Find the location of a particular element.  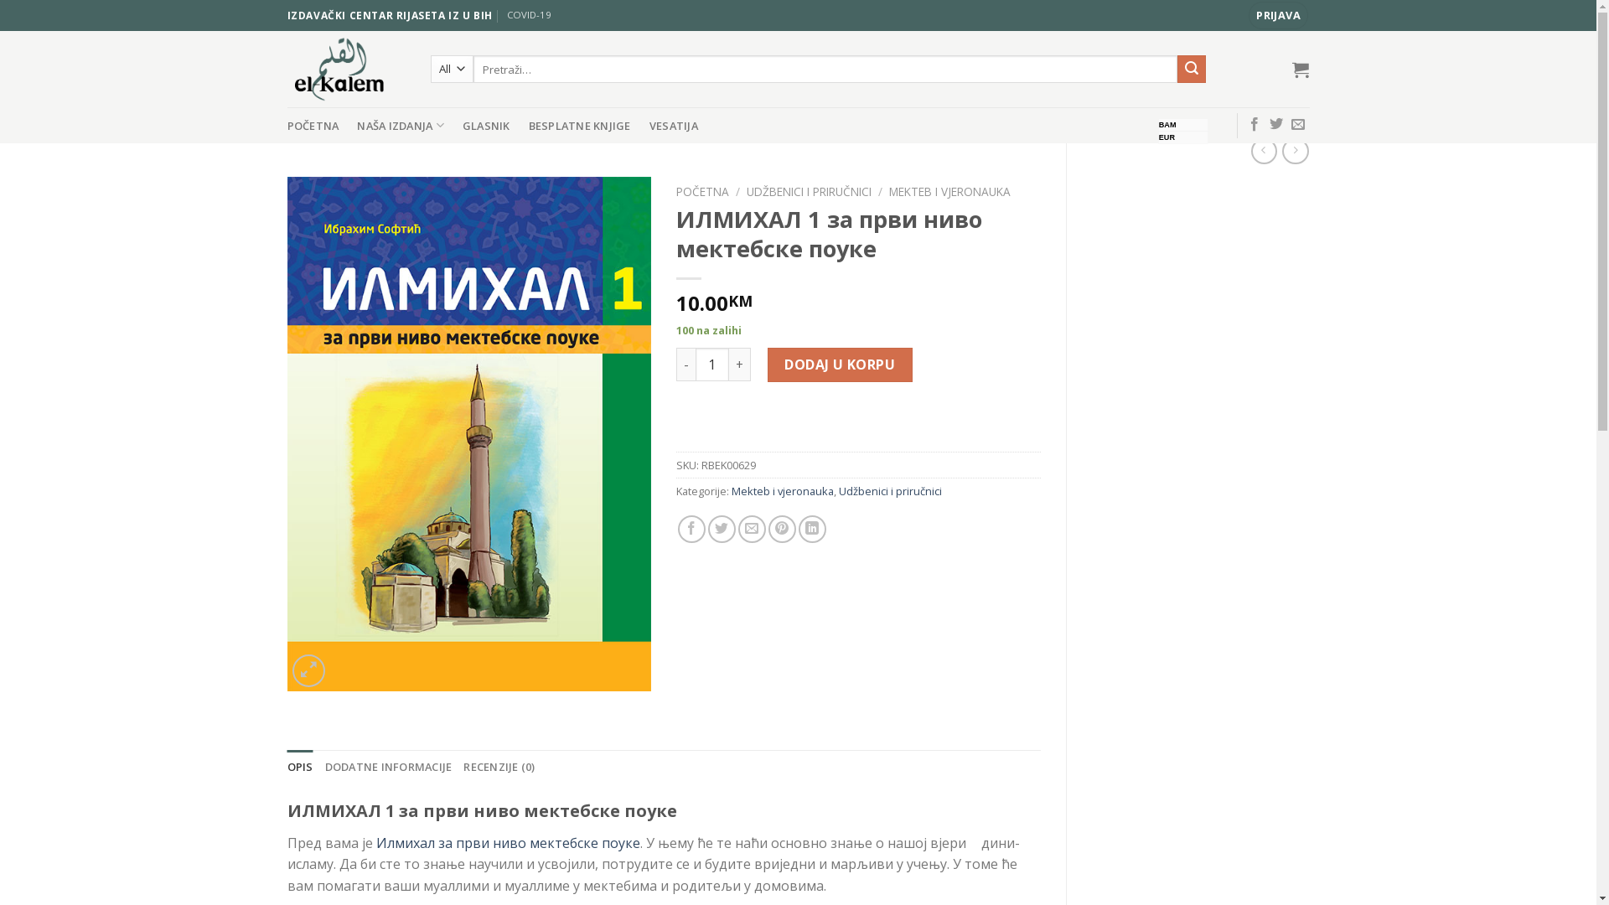

Pin on Pinterest is located at coordinates (783, 530).